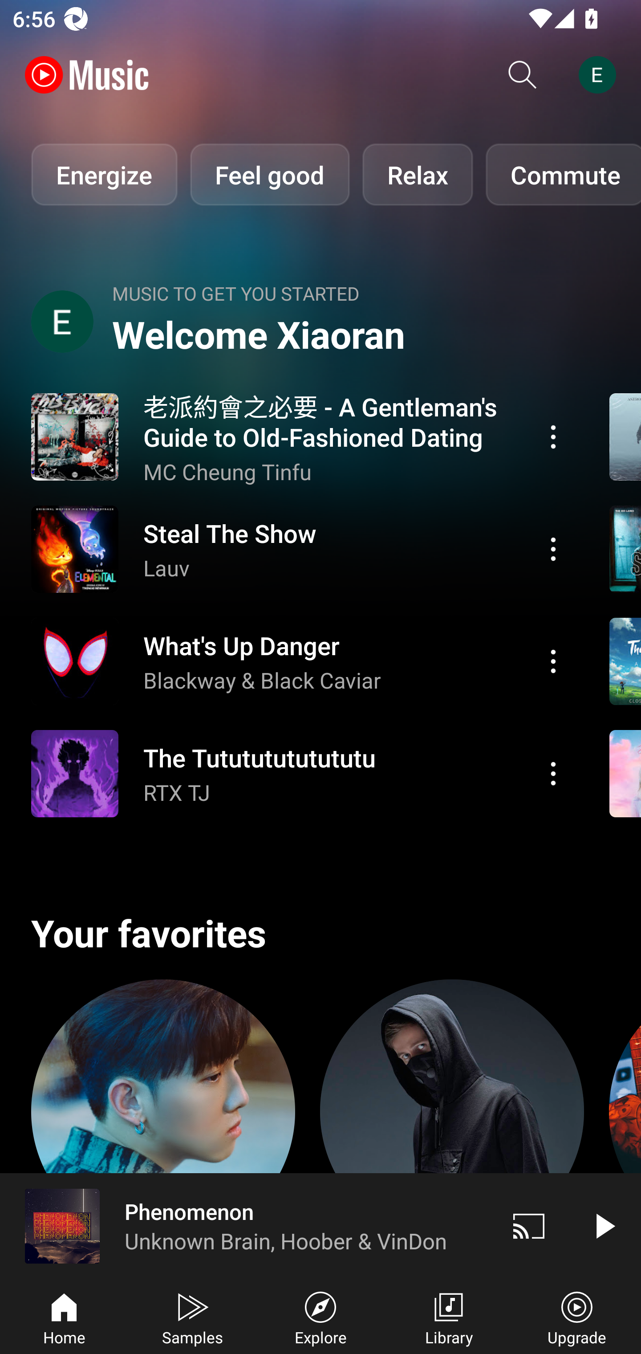 The image size is (641, 1354). I want to click on Action menu, so click(553, 549).